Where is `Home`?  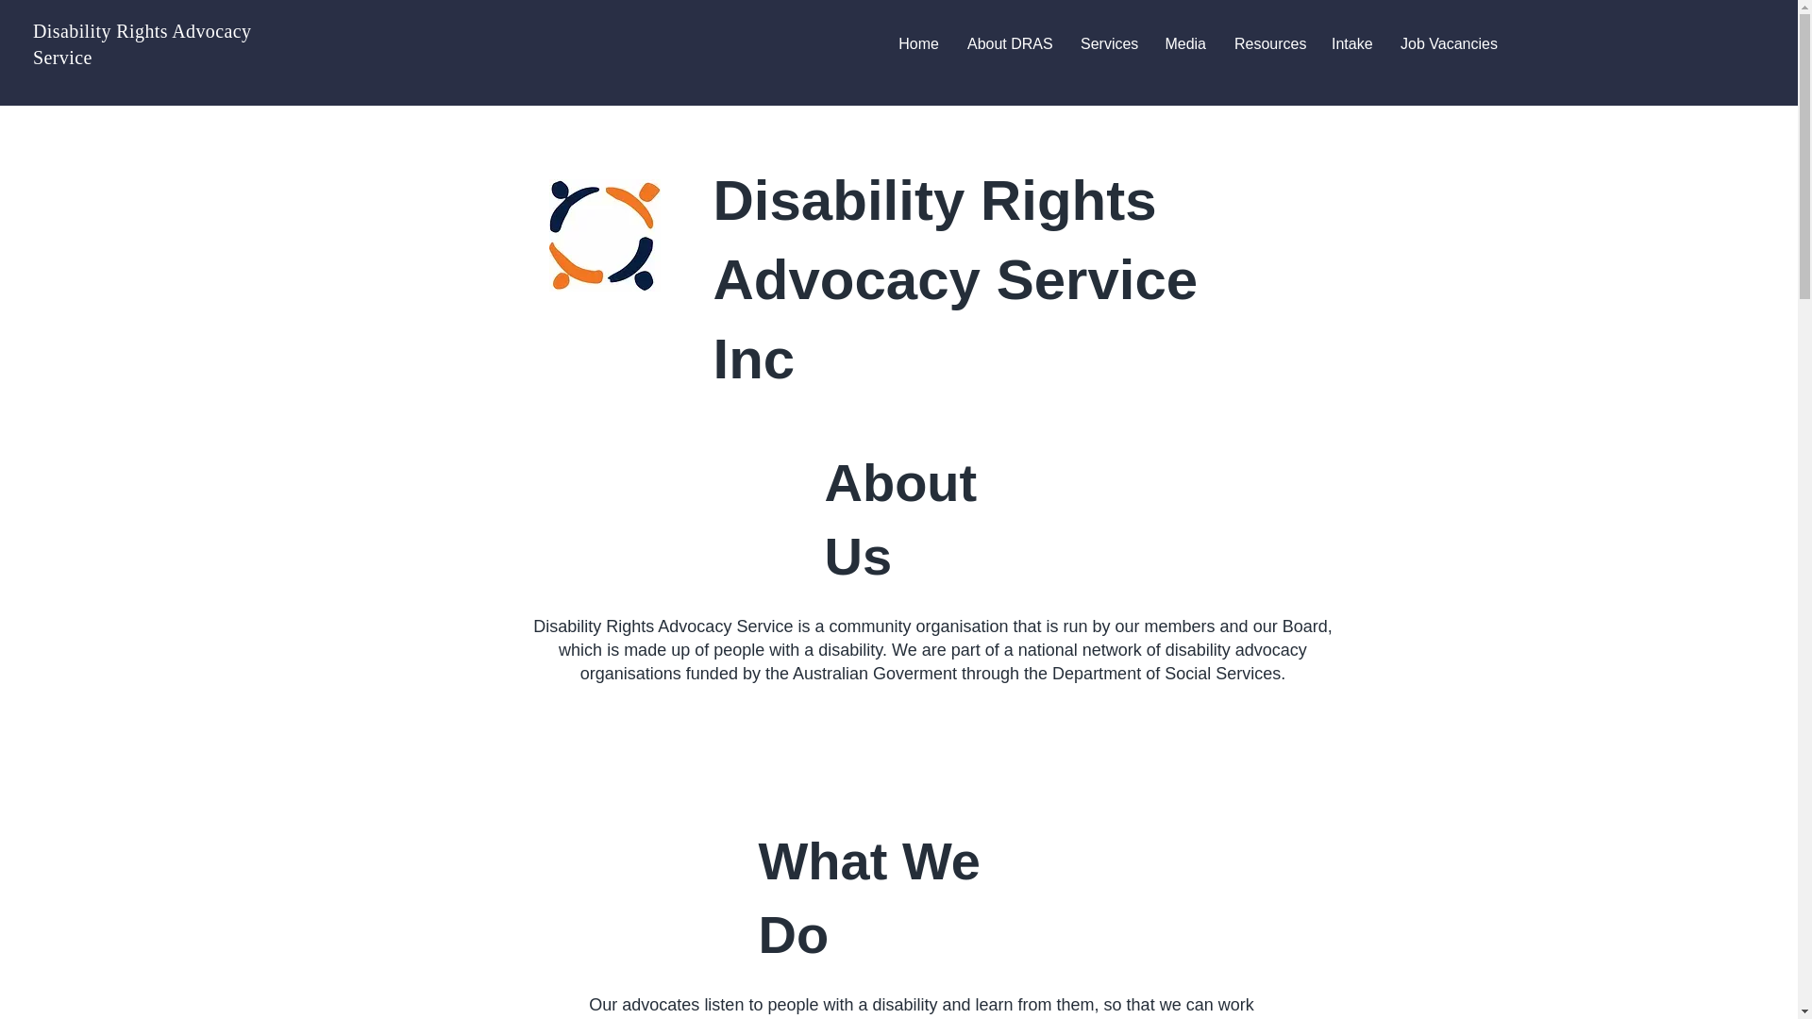
Home is located at coordinates (917, 43).